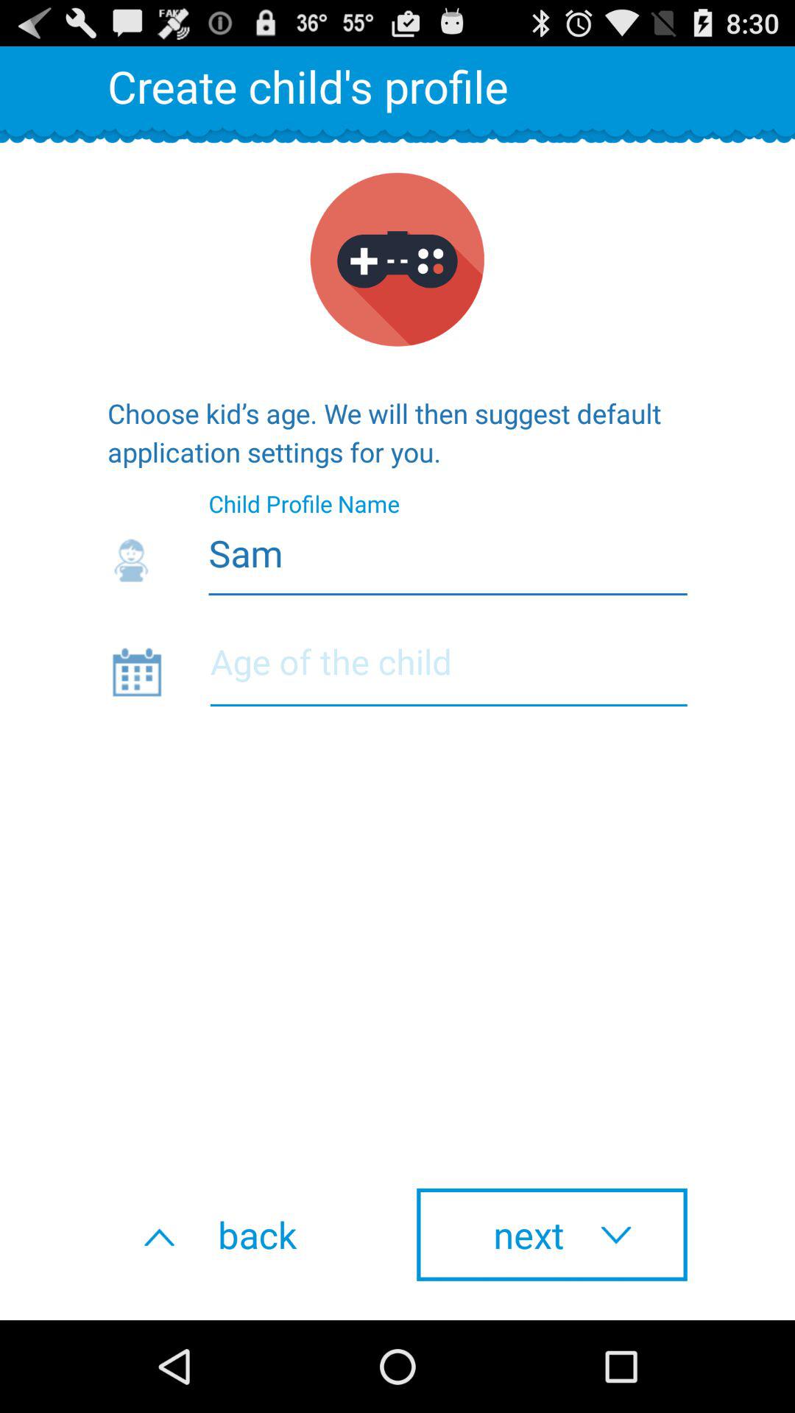 The height and width of the screenshot is (1413, 795). Describe the element at coordinates (552, 1234) in the screenshot. I see `scroll to the next` at that location.